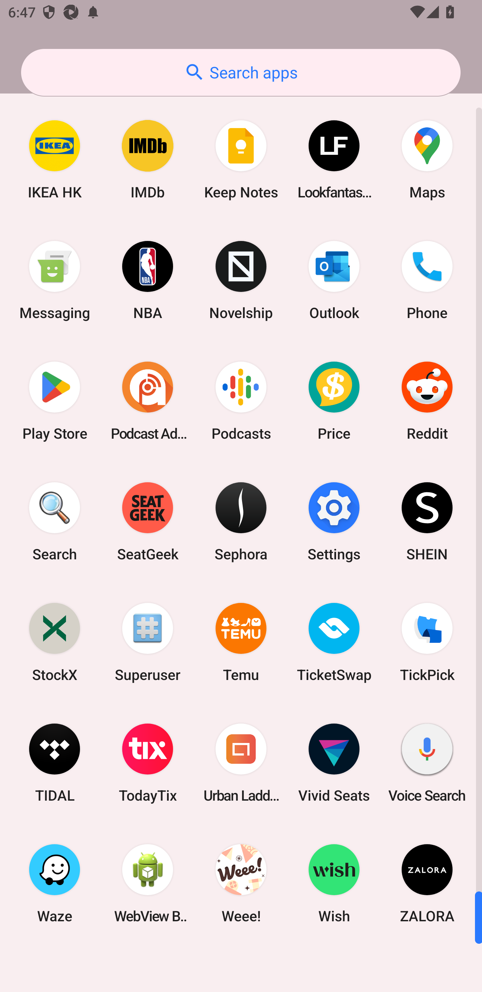 The height and width of the screenshot is (992, 482). Describe the element at coordinates (427, 641) in the screenshot. I see `TickPick` at that location.